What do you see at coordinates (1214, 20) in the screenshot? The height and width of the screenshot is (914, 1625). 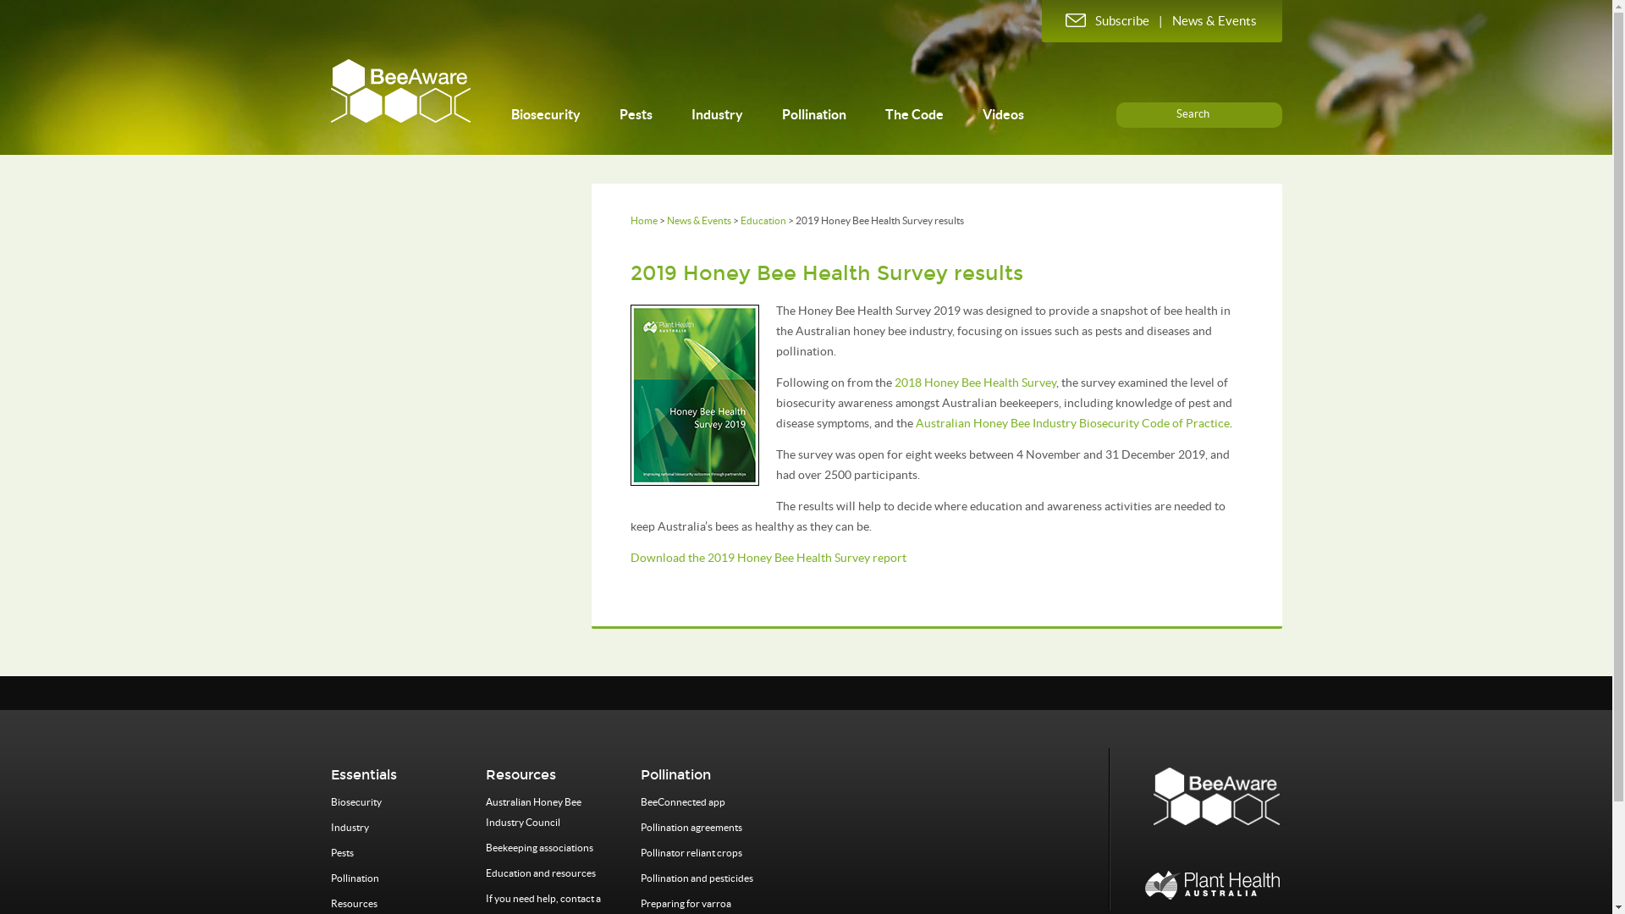 I see `News & Events` at bounding box center [1214, 20].